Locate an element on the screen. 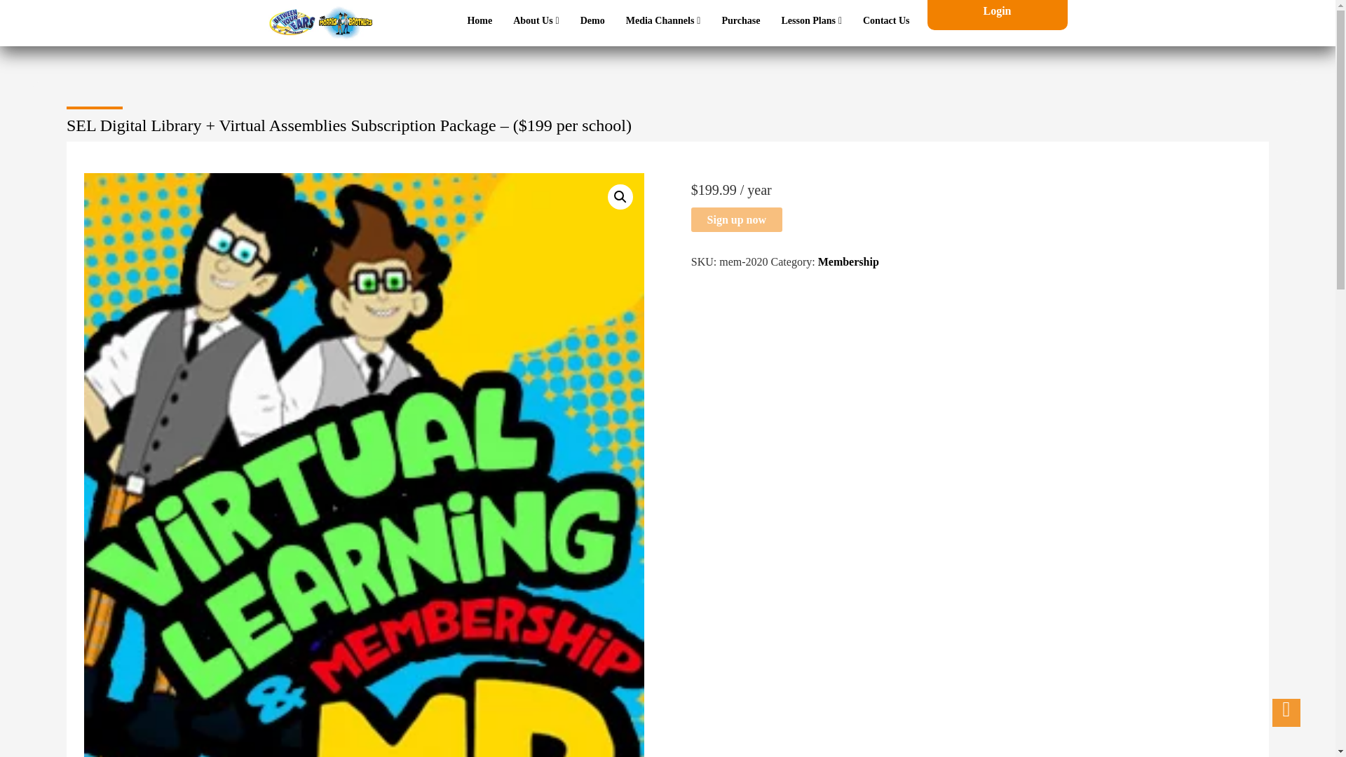 The height and width of the screenshot is (757, 1346). Membership is located at coordinates (848, 262).